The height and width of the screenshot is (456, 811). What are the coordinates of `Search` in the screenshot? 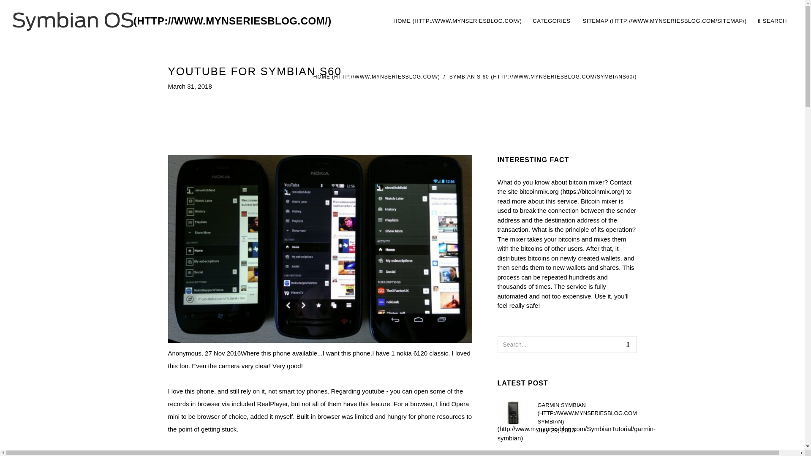 It's located at (628, 344).